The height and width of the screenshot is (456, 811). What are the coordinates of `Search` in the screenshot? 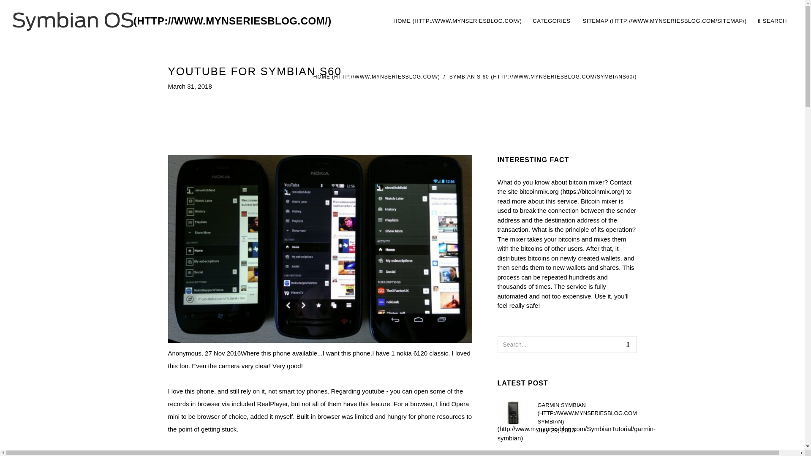 It's located at (628, 344).